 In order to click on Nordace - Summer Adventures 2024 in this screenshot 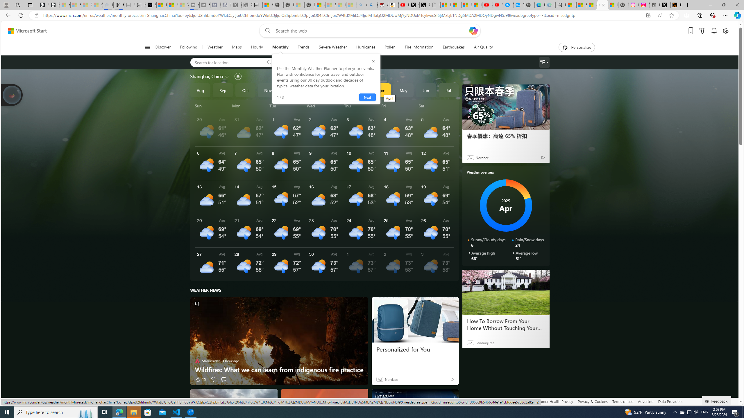, I will do `click(655, 5)`.